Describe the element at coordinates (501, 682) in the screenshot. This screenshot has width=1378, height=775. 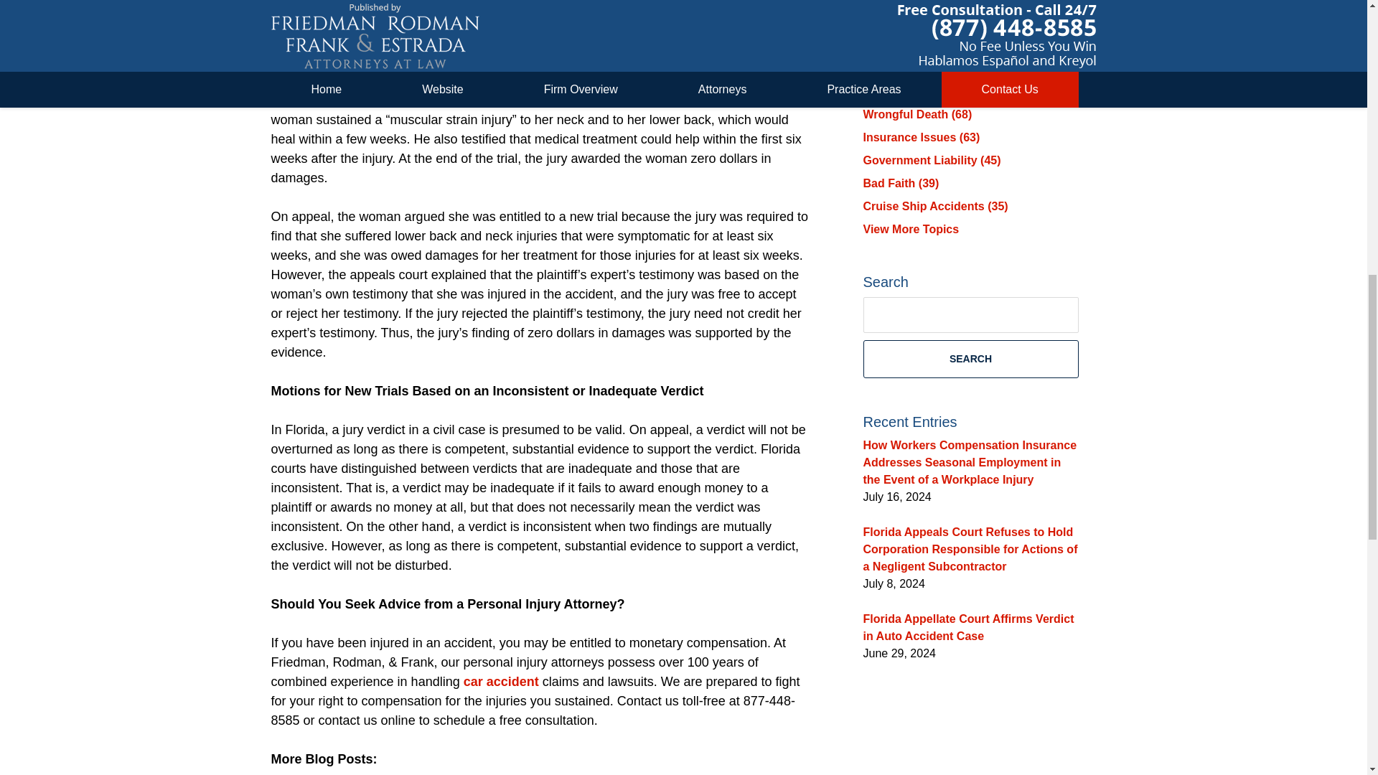
I see `car accident` at that location.